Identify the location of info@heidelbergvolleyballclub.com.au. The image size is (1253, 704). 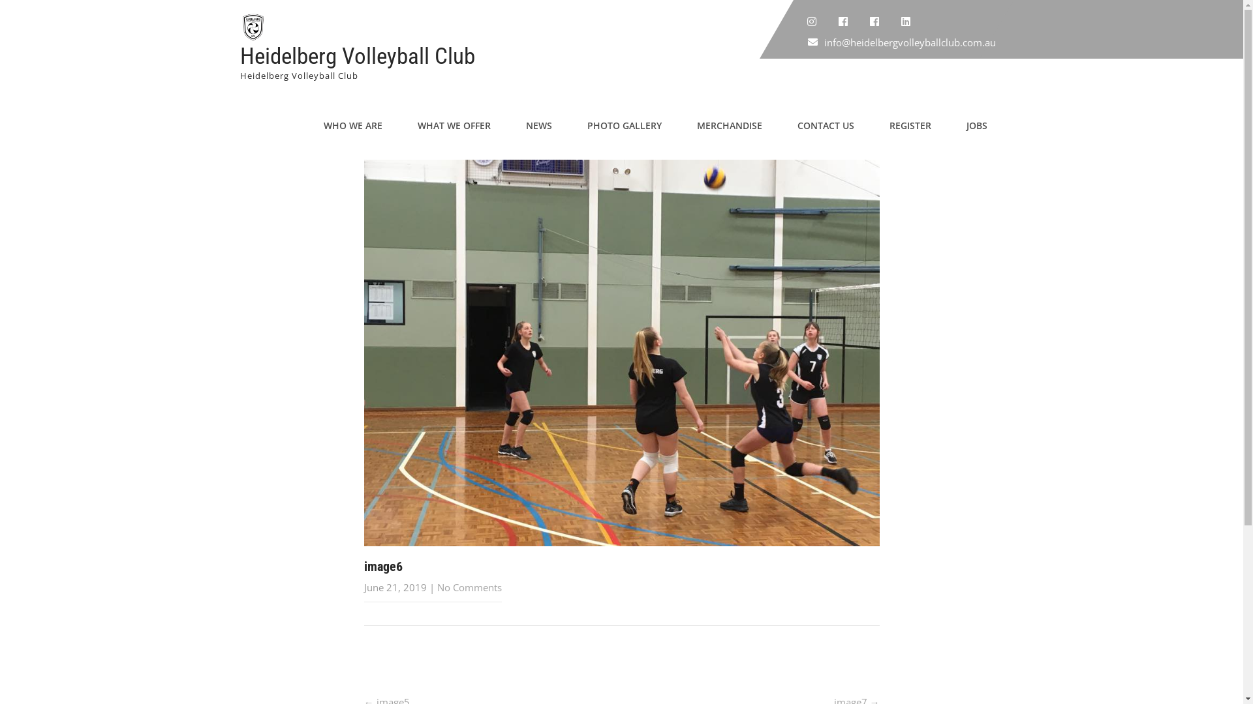
(910, 42).